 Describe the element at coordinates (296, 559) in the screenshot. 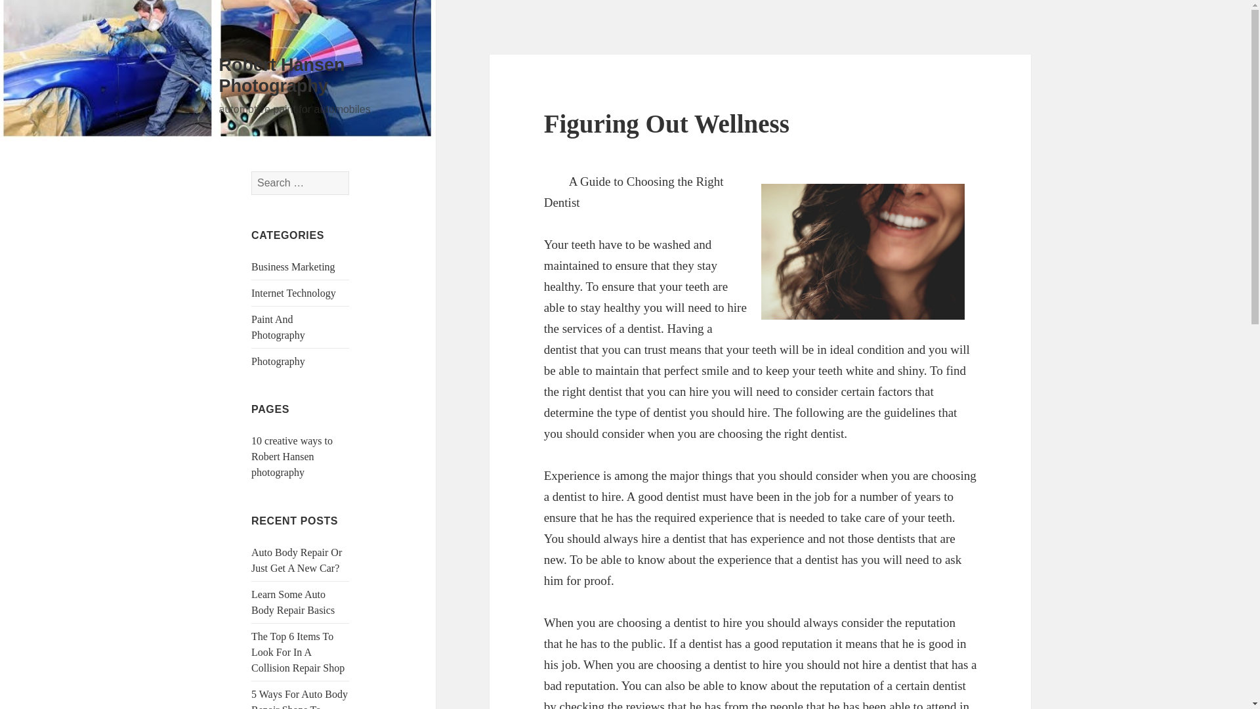

I see `Auto Body Repair Or Just Get A New Car?` at that location.